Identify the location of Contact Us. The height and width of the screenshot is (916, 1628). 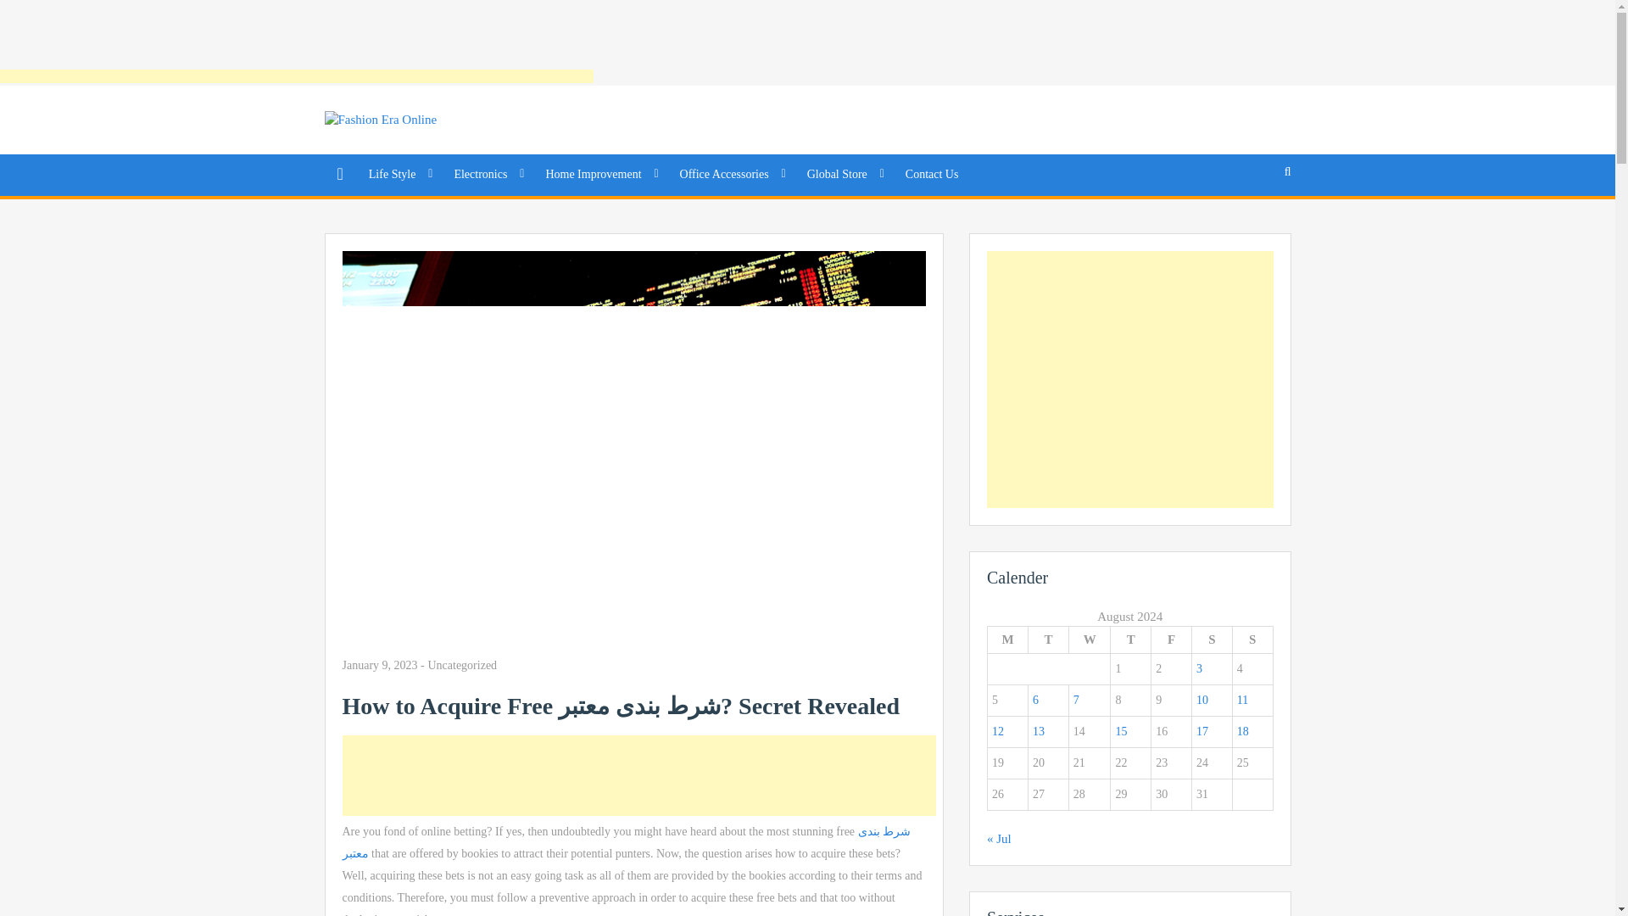
(932, 175).